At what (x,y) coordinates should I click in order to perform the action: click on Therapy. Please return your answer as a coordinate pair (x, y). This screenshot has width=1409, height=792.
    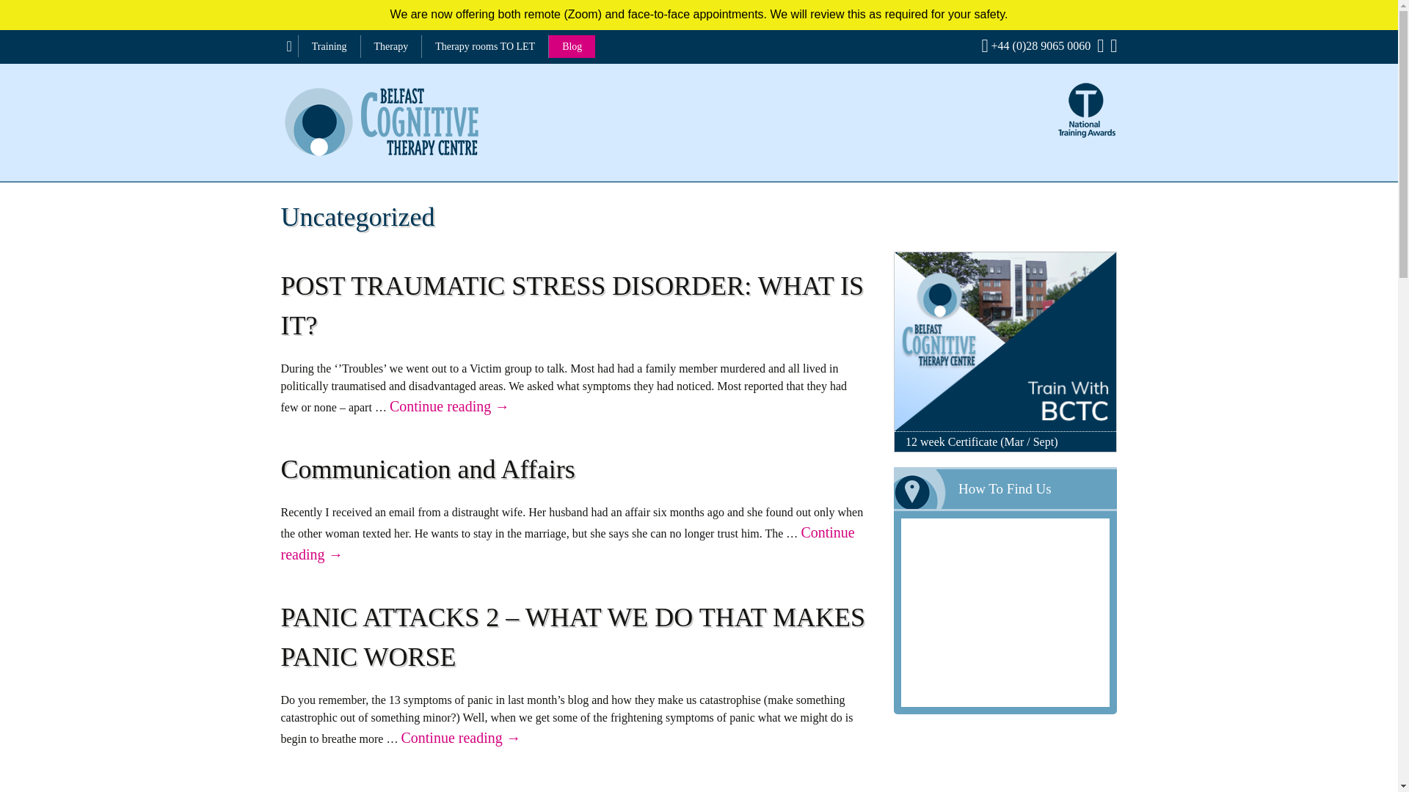
    Looking at the image, I should click on (390, 45).